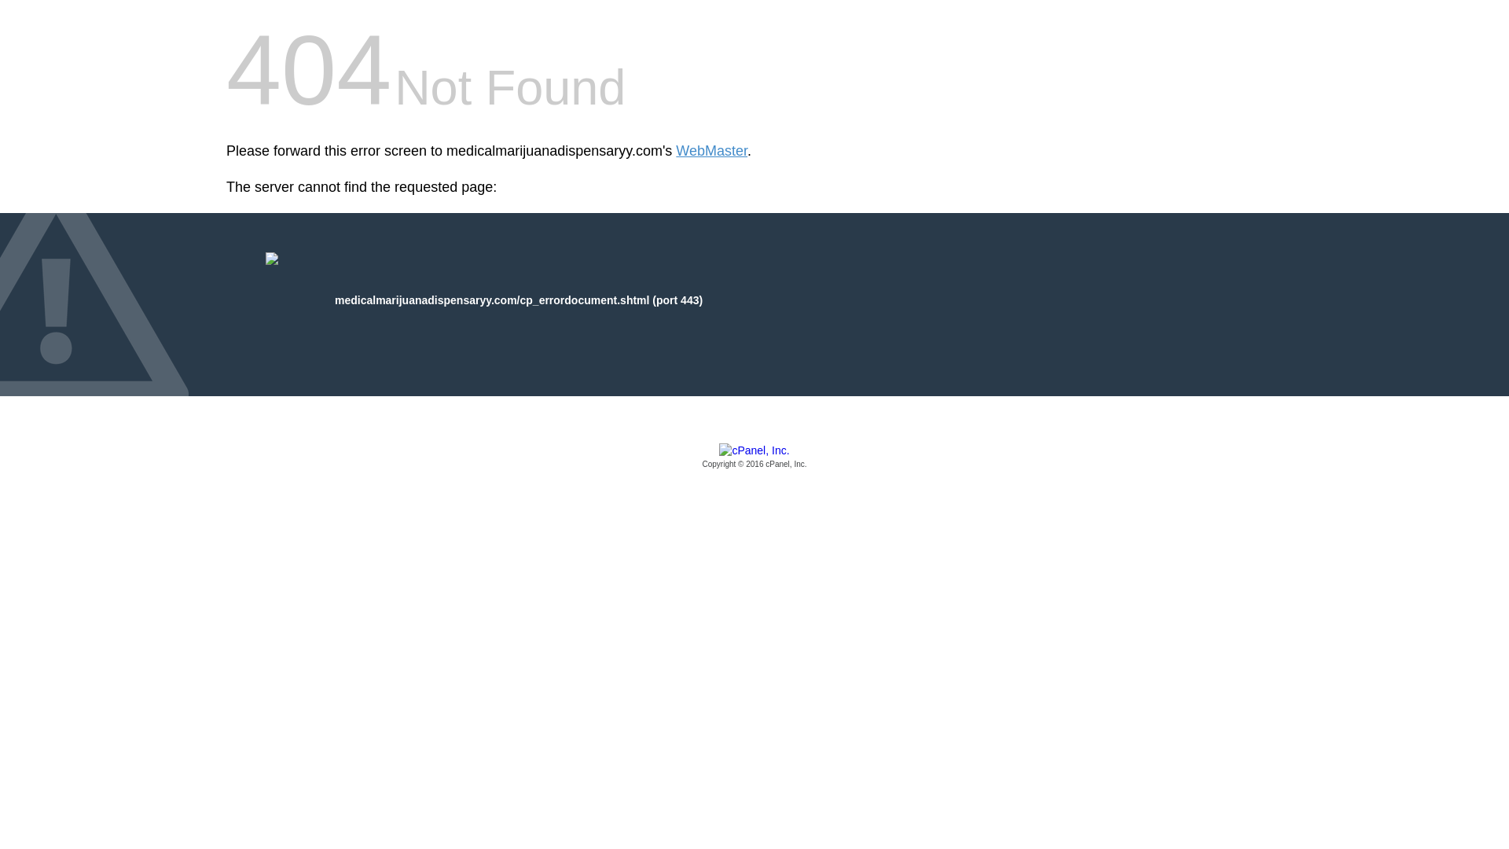  Describe the element at coordinates (711, 151) in the screenshot. I see `WebMaster` at that location.